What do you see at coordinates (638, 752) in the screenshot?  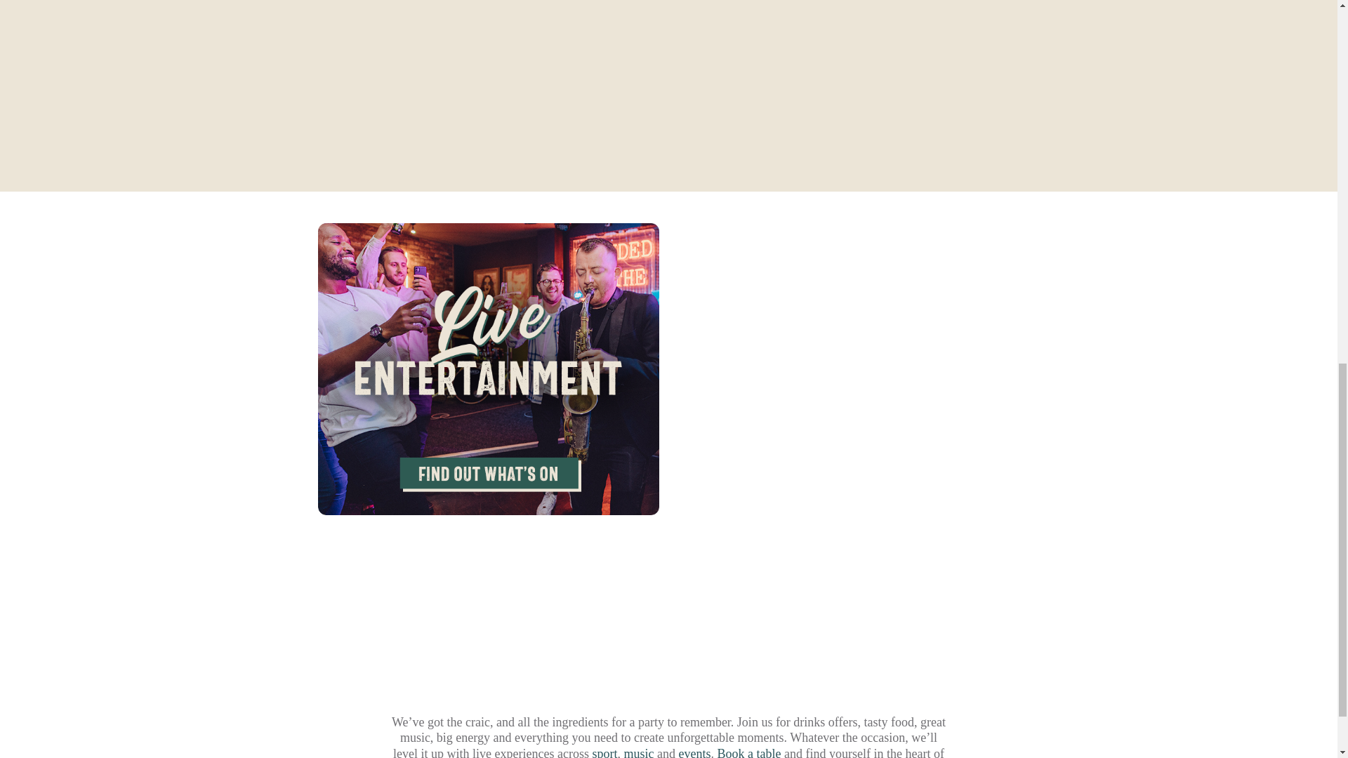 I see `music` at bounding box center [638, 752].